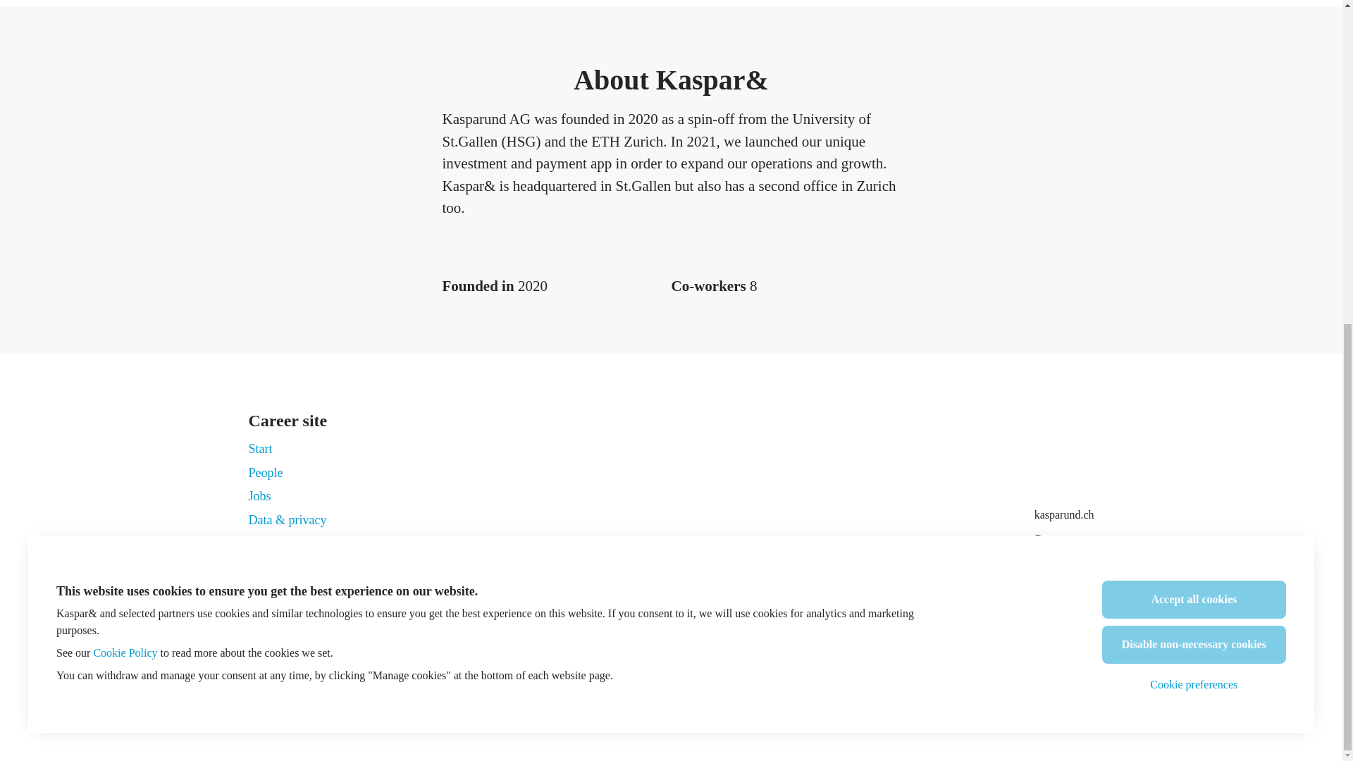 The image size is (1353, 761). Describe the element at coordinates (259, 496) in the screenshot. I see `Jobs` at that location.